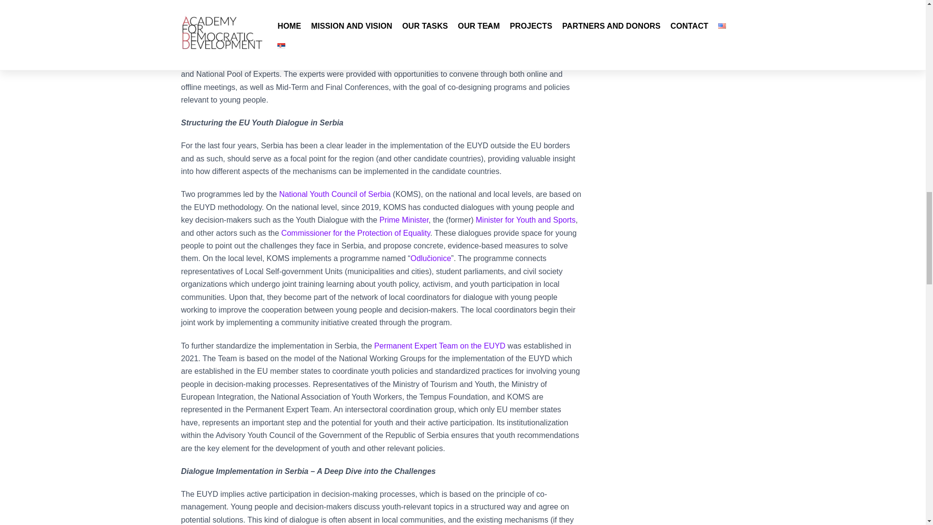  I want to click on Prime Minister, so click(404, 220).